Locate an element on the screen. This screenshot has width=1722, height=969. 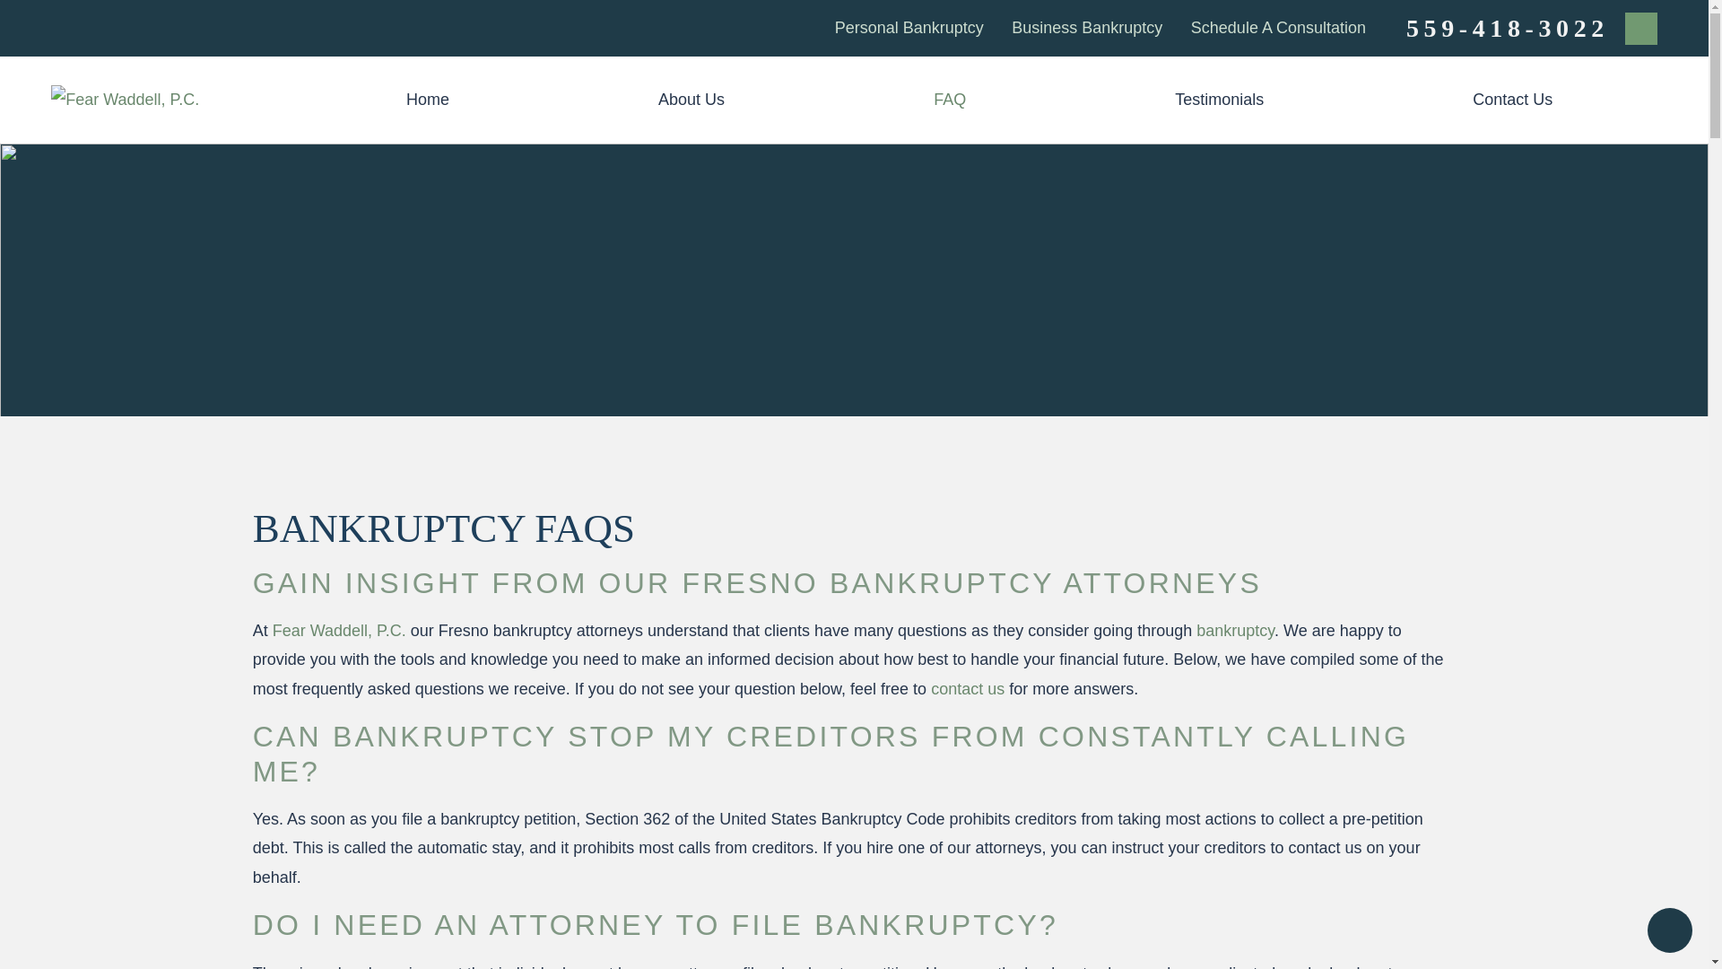
Open the accessibility options menu is located at coordinates (1670, 930).